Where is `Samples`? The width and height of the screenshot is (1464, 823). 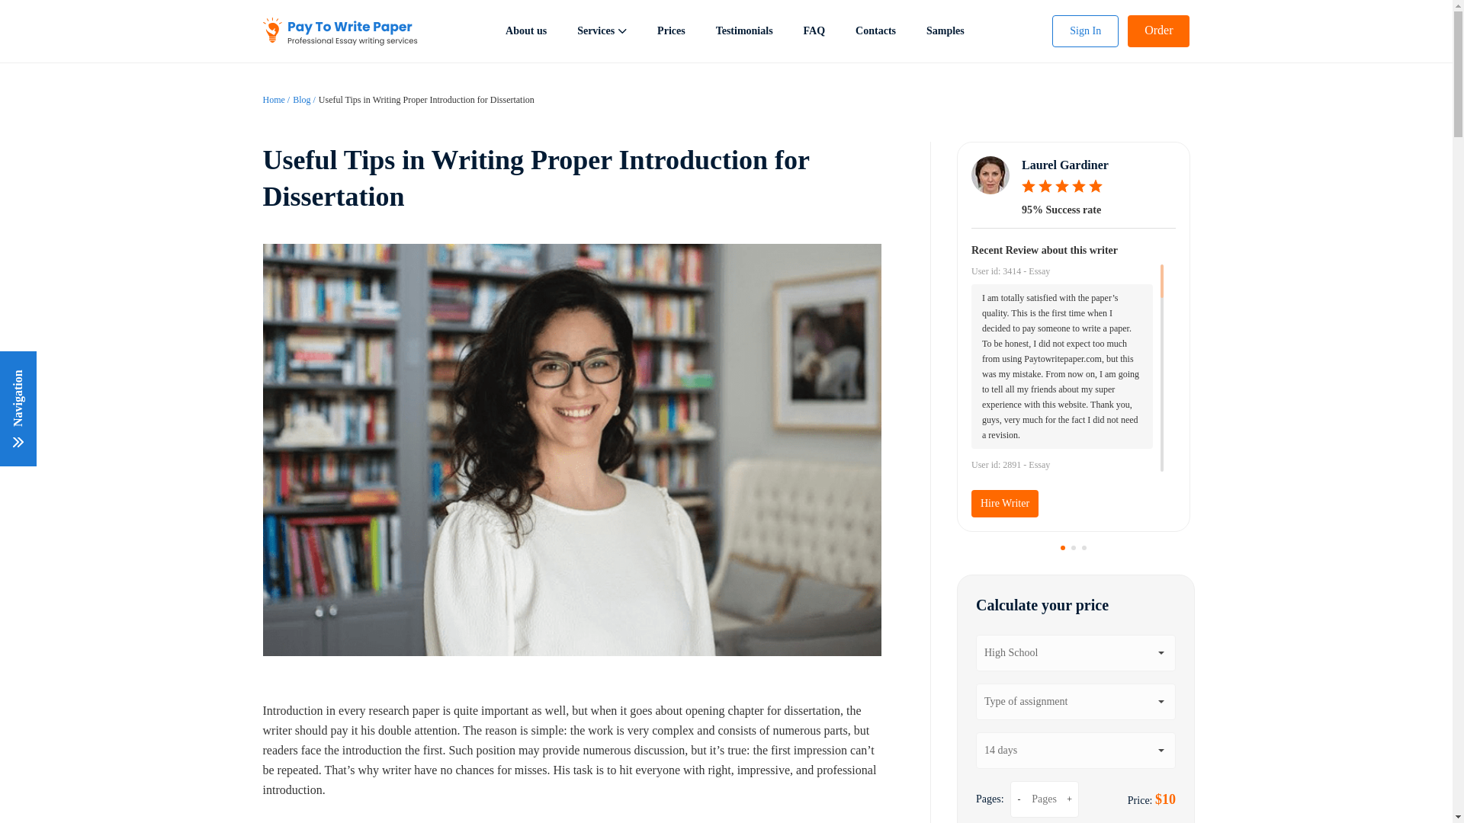
Samples is located at coordinates (945, 30).